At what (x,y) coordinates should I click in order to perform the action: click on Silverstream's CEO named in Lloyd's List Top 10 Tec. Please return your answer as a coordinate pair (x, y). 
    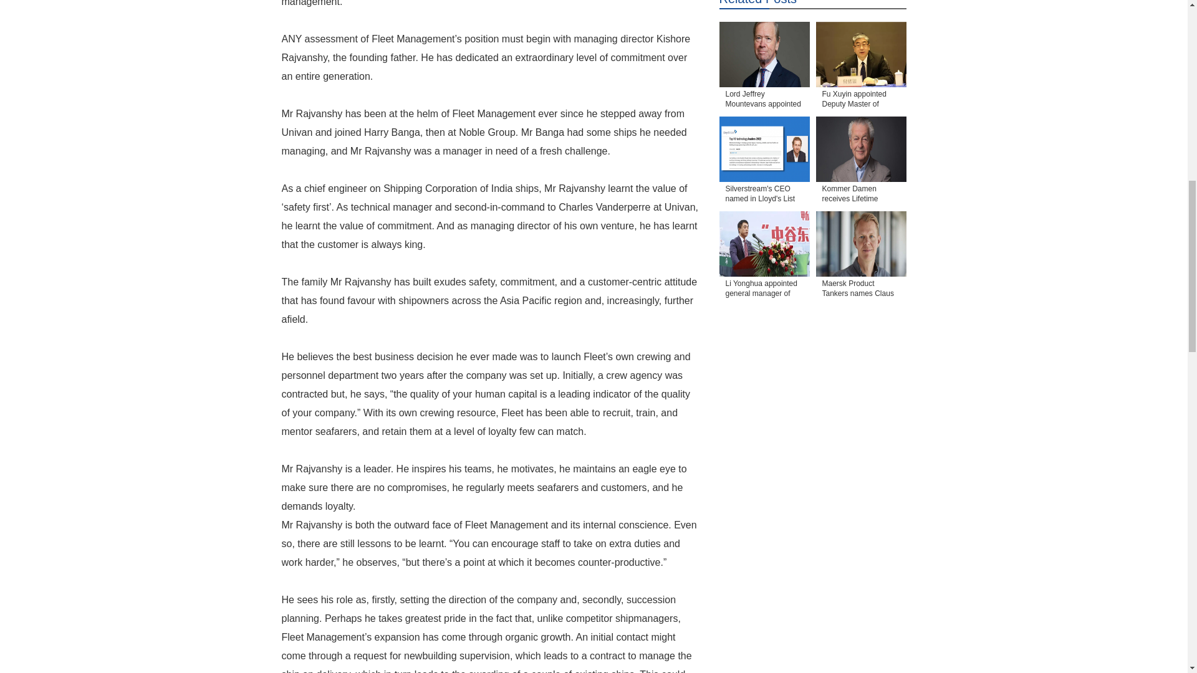
    Looking at the image, I should click on (764, 148).